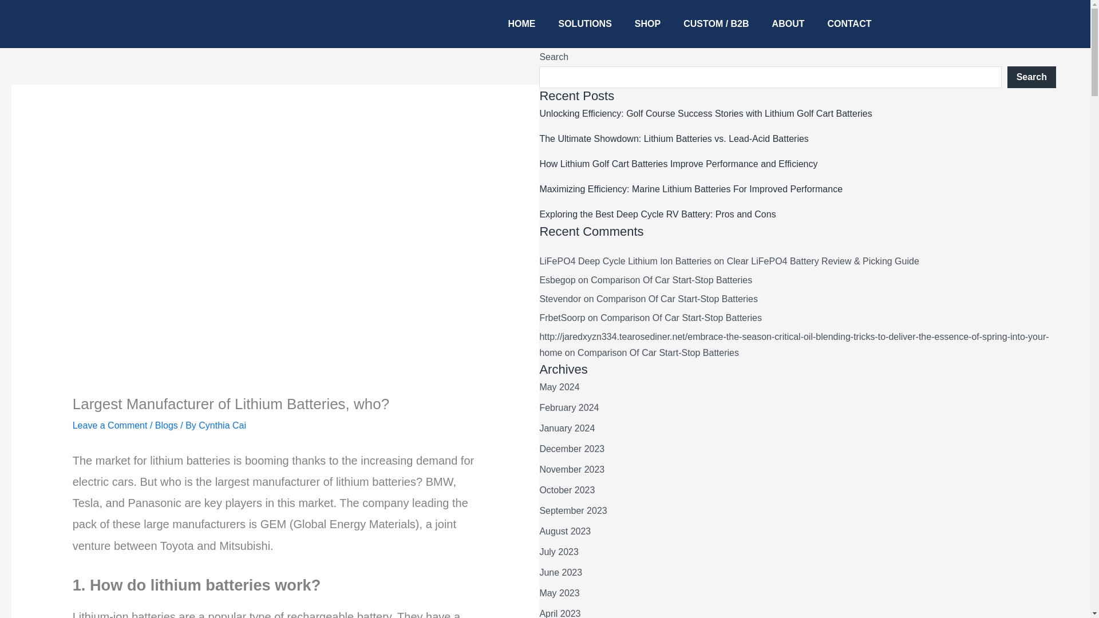 The image size is (1099, 618). What do you see at coordinates (222, 425) in the screenshot?
I see `View all posts by Cynthia Cai` at bounding box center [222, 425].